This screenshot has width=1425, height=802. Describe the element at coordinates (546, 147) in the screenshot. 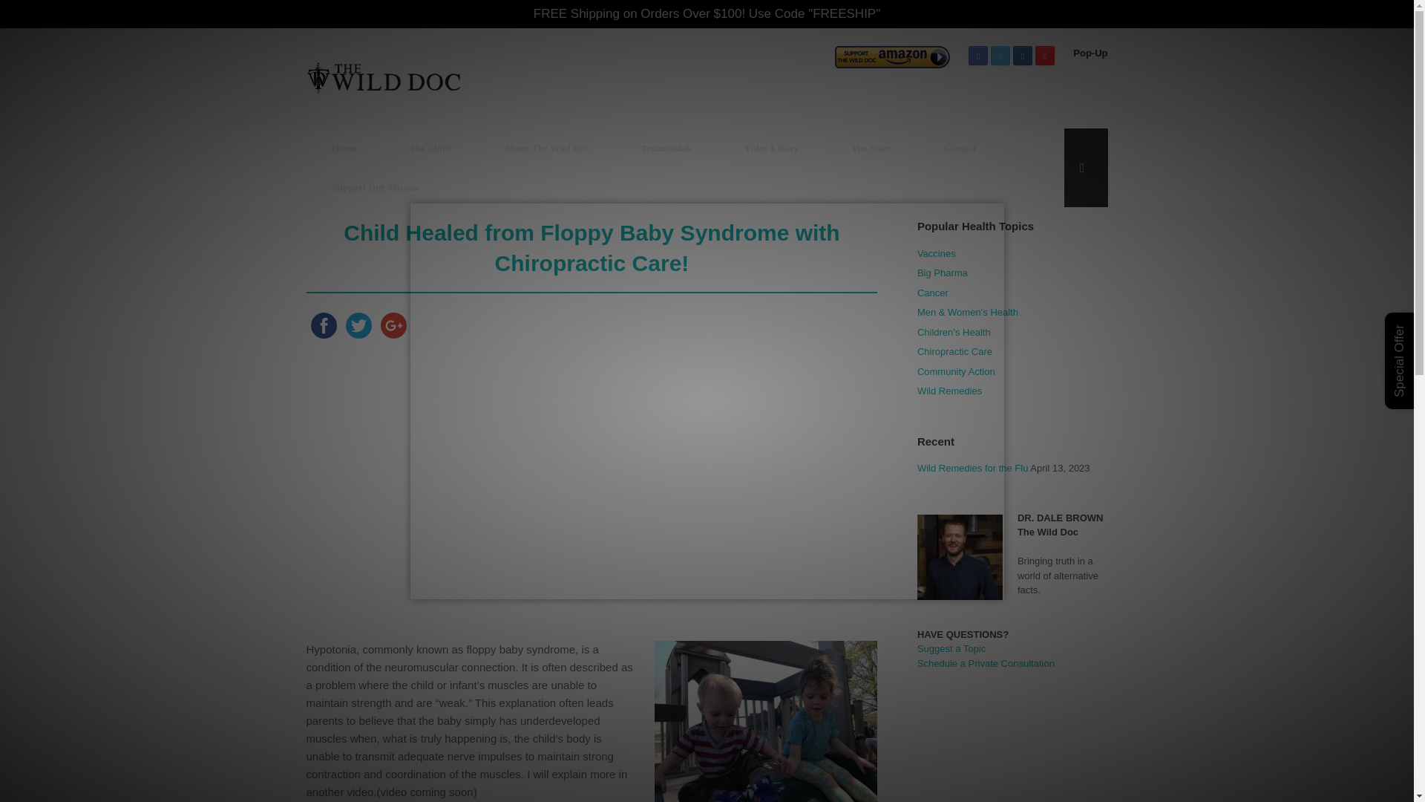

I see `About The Wild Doc` at that location.